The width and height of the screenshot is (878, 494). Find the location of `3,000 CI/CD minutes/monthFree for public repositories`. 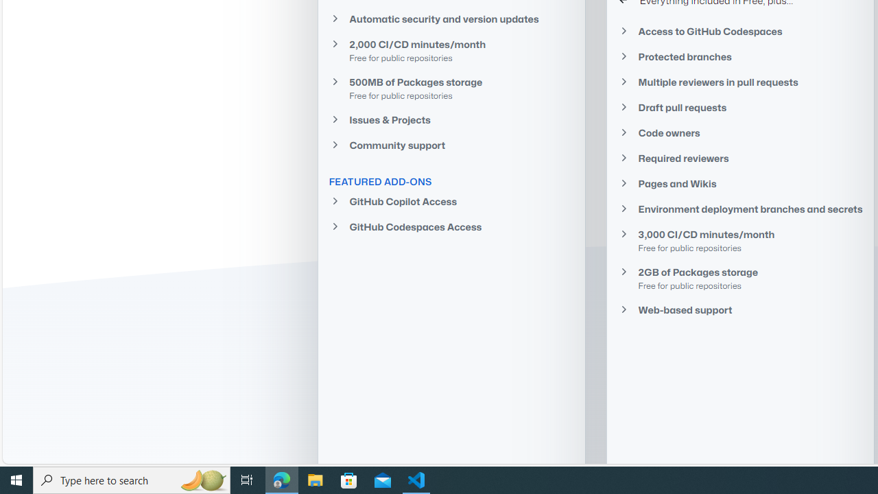

3,000 CI/CD minutes/monthFree for public repositories is located at coordinates (740, 240).